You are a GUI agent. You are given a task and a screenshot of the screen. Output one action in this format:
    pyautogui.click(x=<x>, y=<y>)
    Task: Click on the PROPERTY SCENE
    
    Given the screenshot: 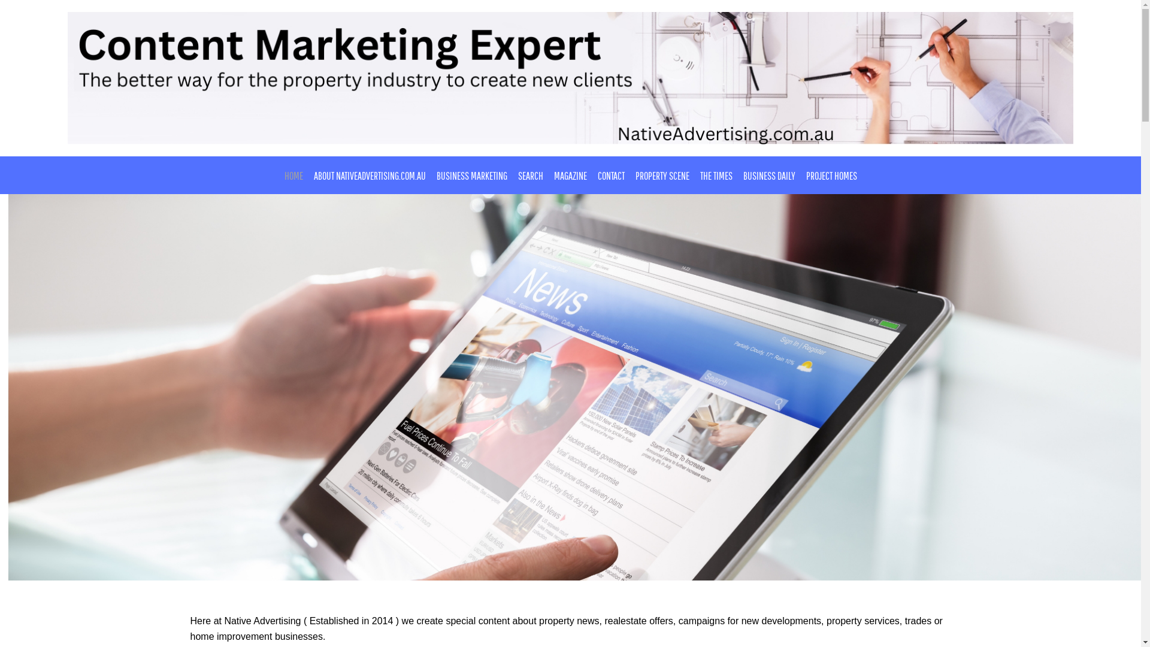 What is the action you would take?
    pyautogui.click(x=662, y=176)
    